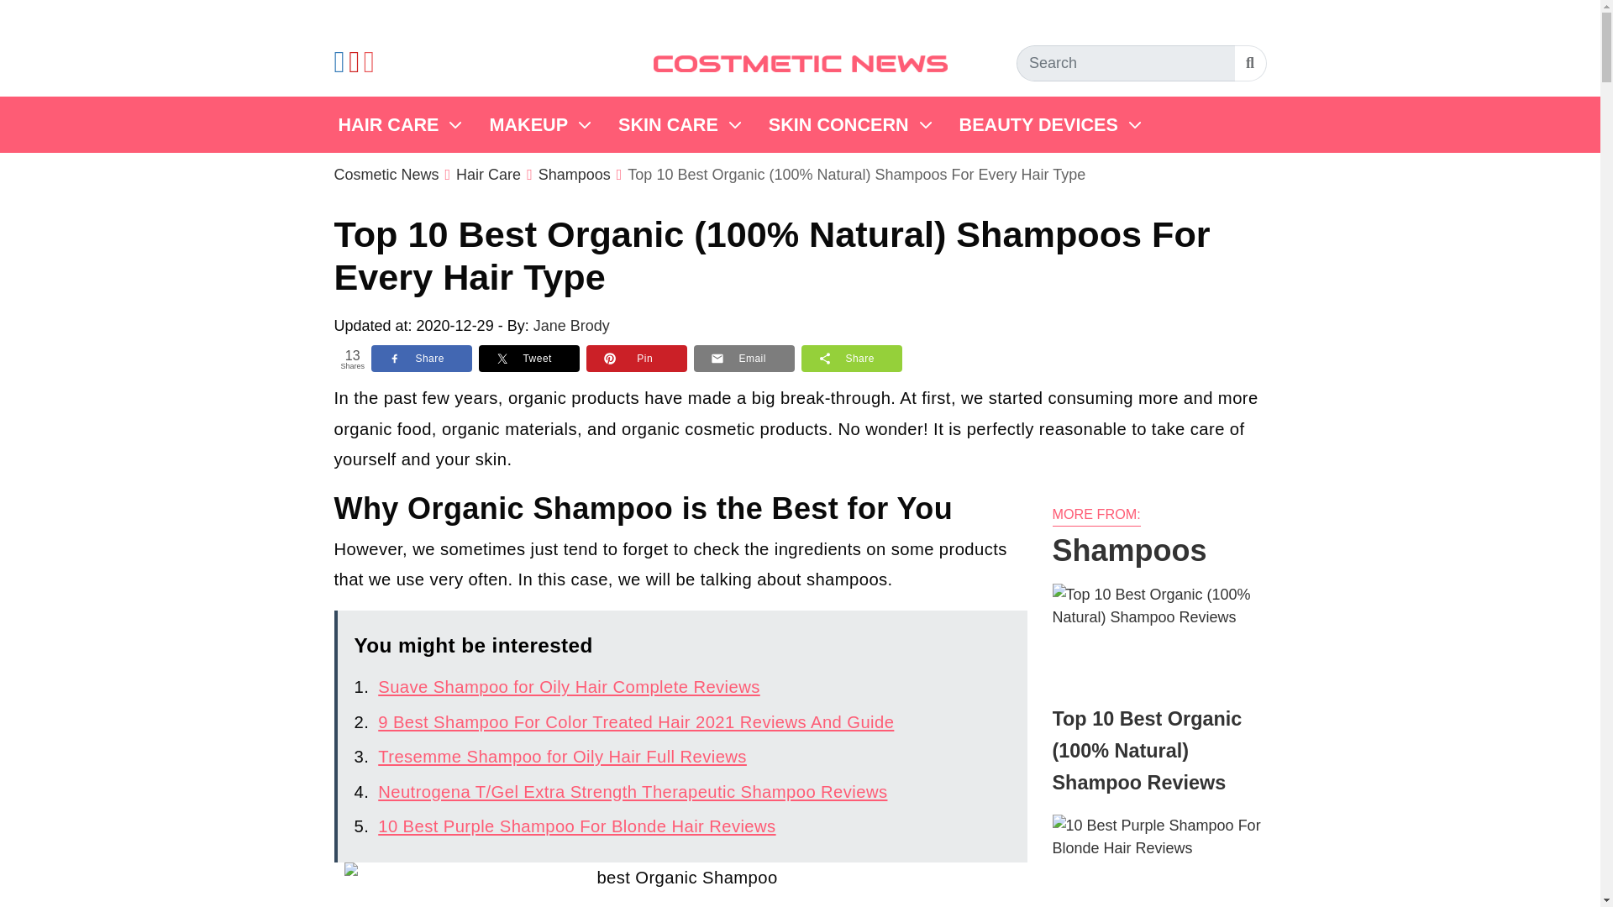 The width and height of the screenshot is (1613, 907). What do you see at coordinates (635, 721) in the screenshot?
I see `9 Best Shampoo For Color Treated Hair 2021 Reviews And Guide` at bounding box center [635, 721].